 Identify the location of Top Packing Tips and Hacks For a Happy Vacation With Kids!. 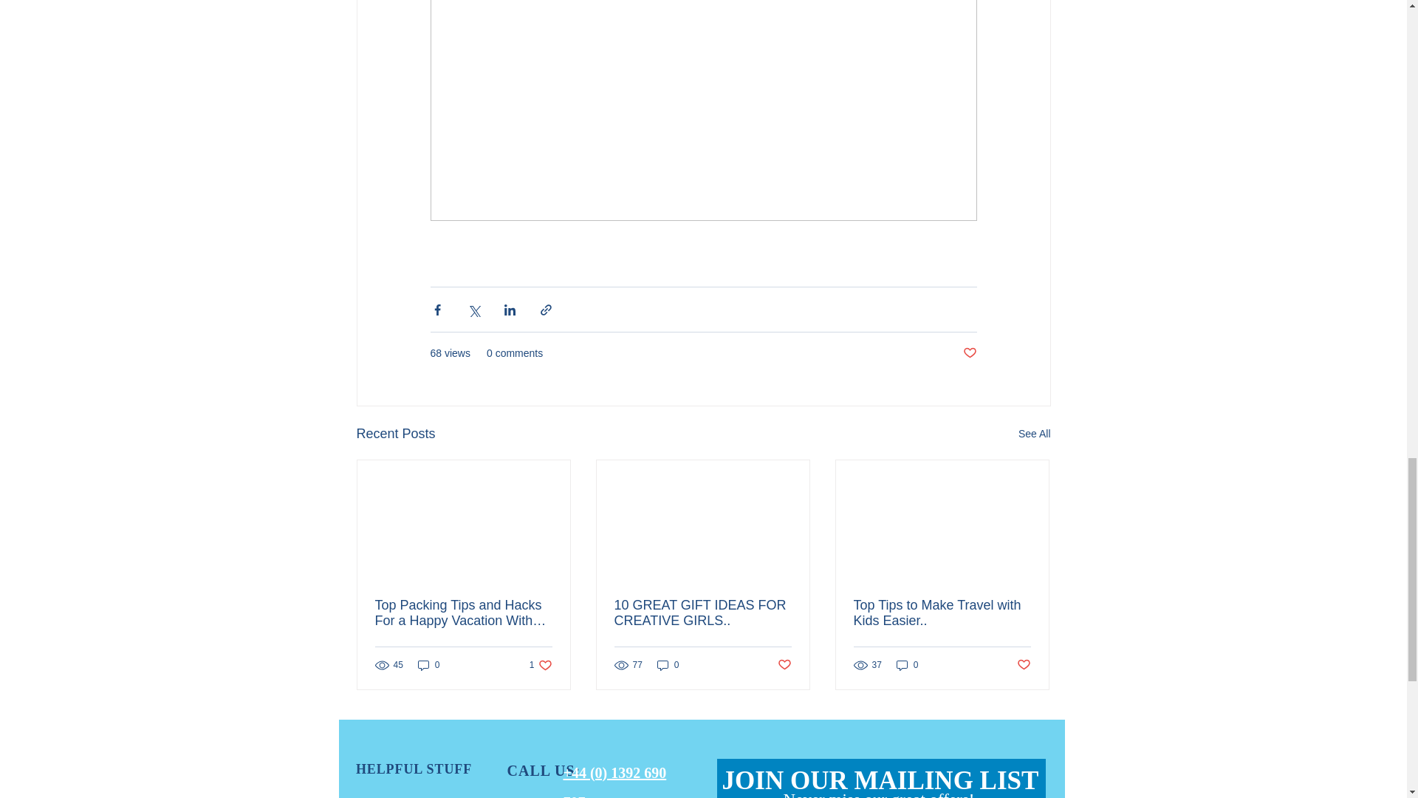
(464, 613).